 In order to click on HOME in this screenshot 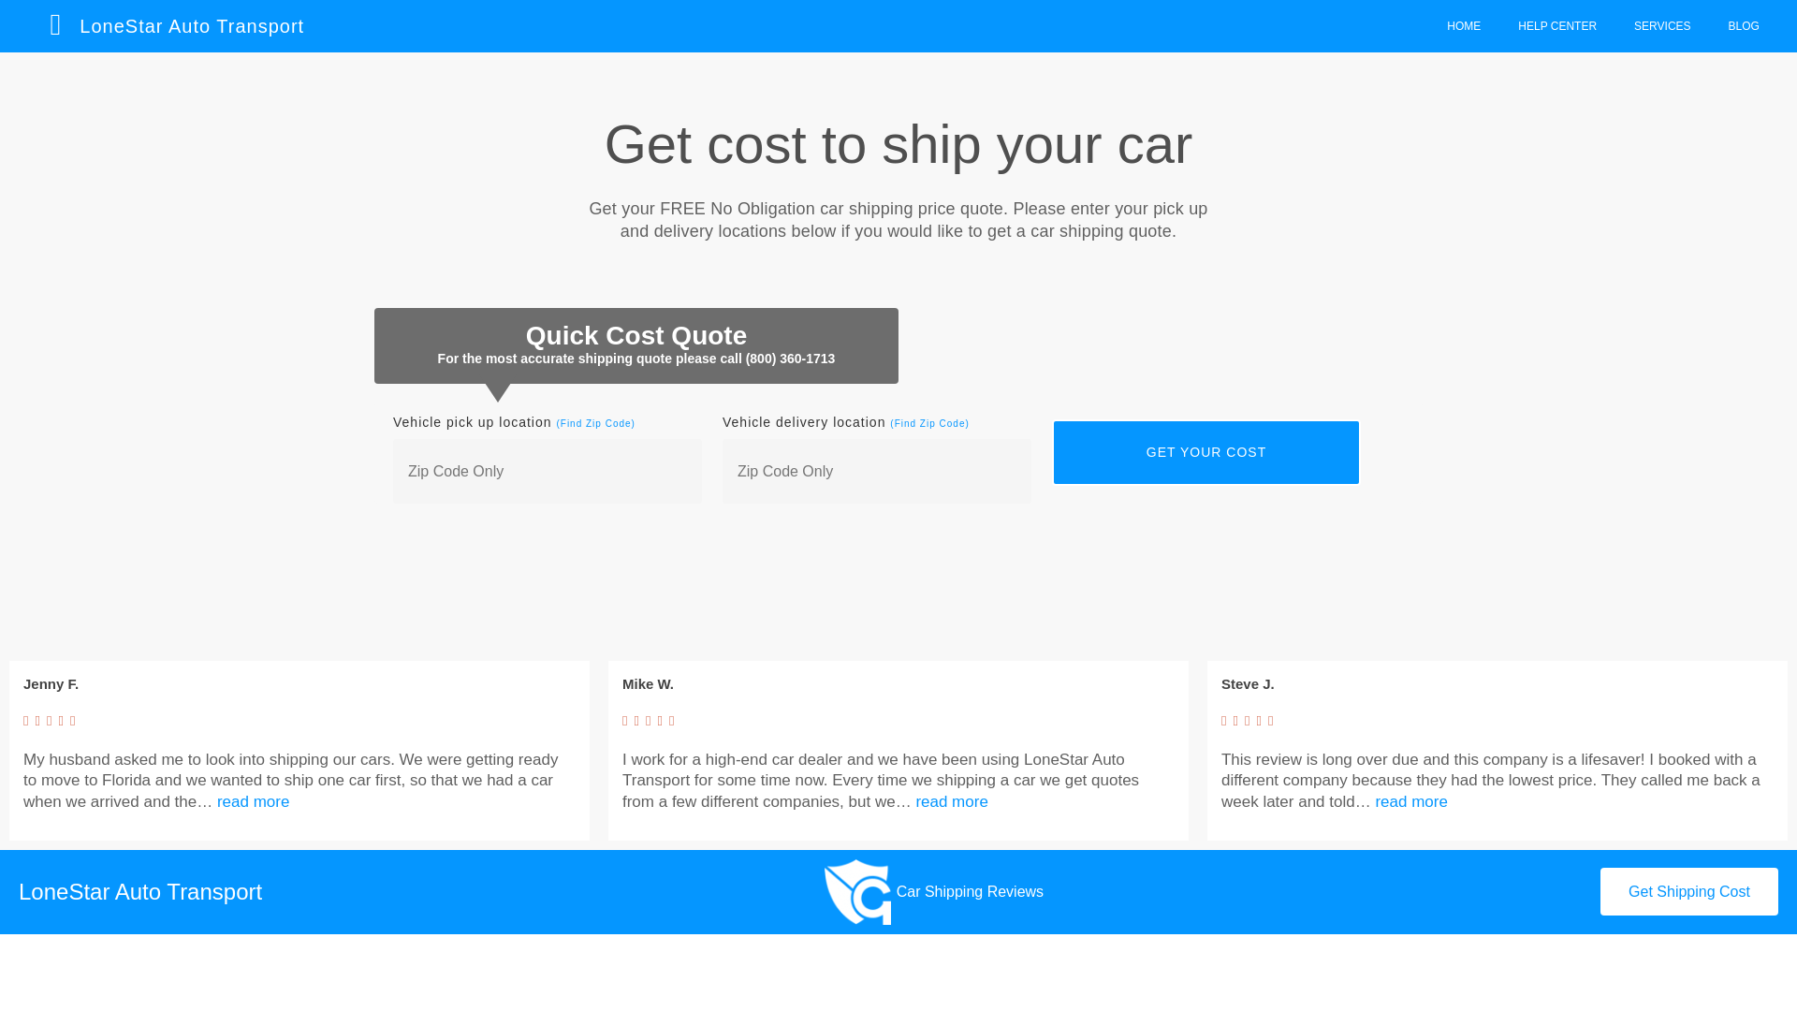, I will do `click(1464, 26)`.